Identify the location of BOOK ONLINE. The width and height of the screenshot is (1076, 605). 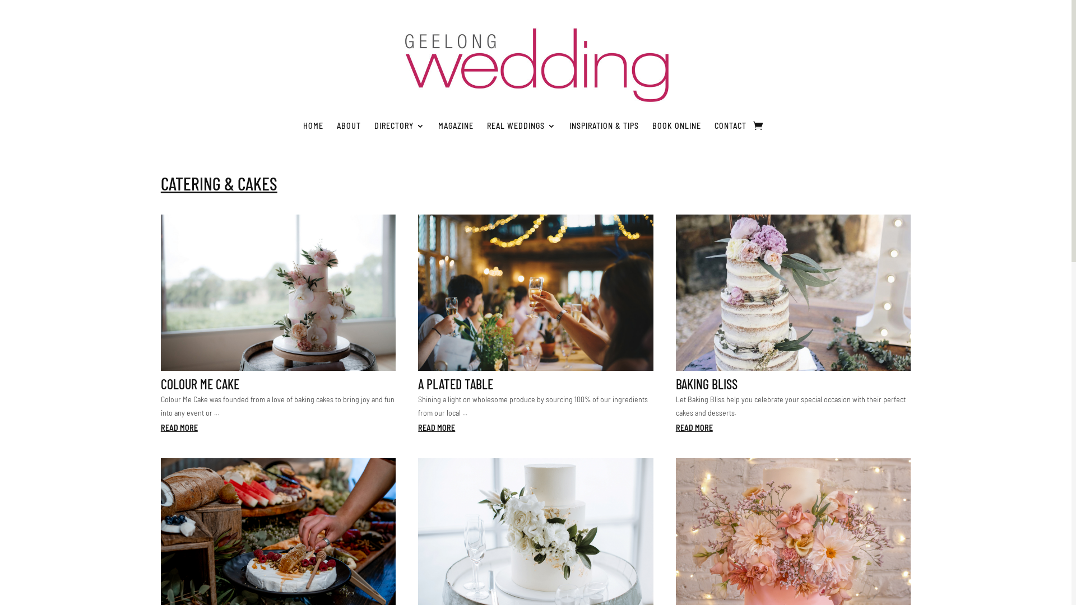
(677, 125).